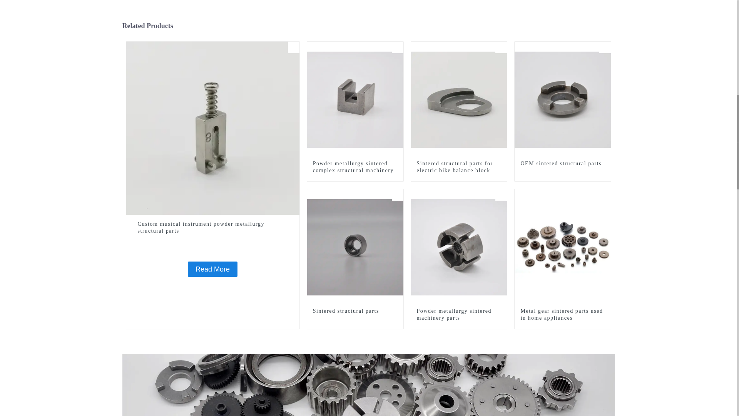 The image size is (739, 416). Describe the element at coordinates (397, 195) in the screenshot. I see `sintered structural parts3` at that location.